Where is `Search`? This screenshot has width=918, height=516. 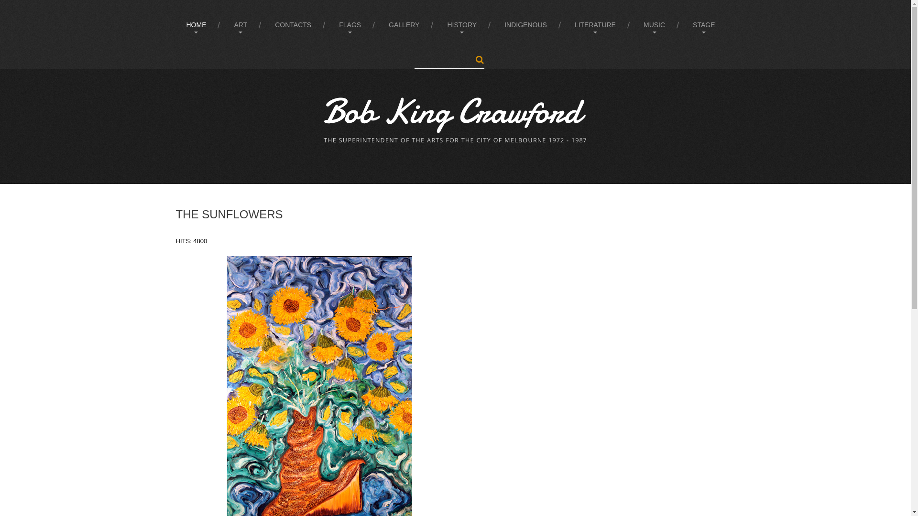
Search is located at coordinates (479, 60).